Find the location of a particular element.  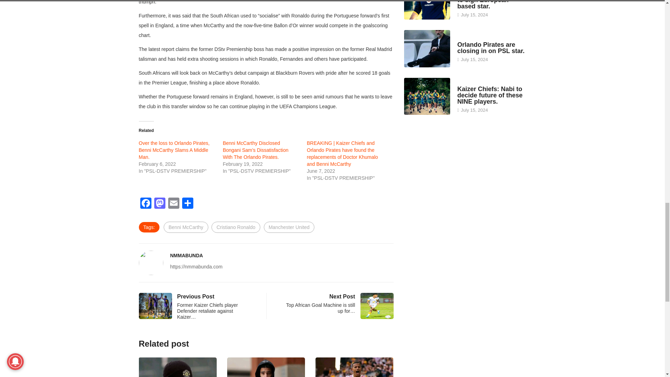

Email is located at coordinates (174, 204).